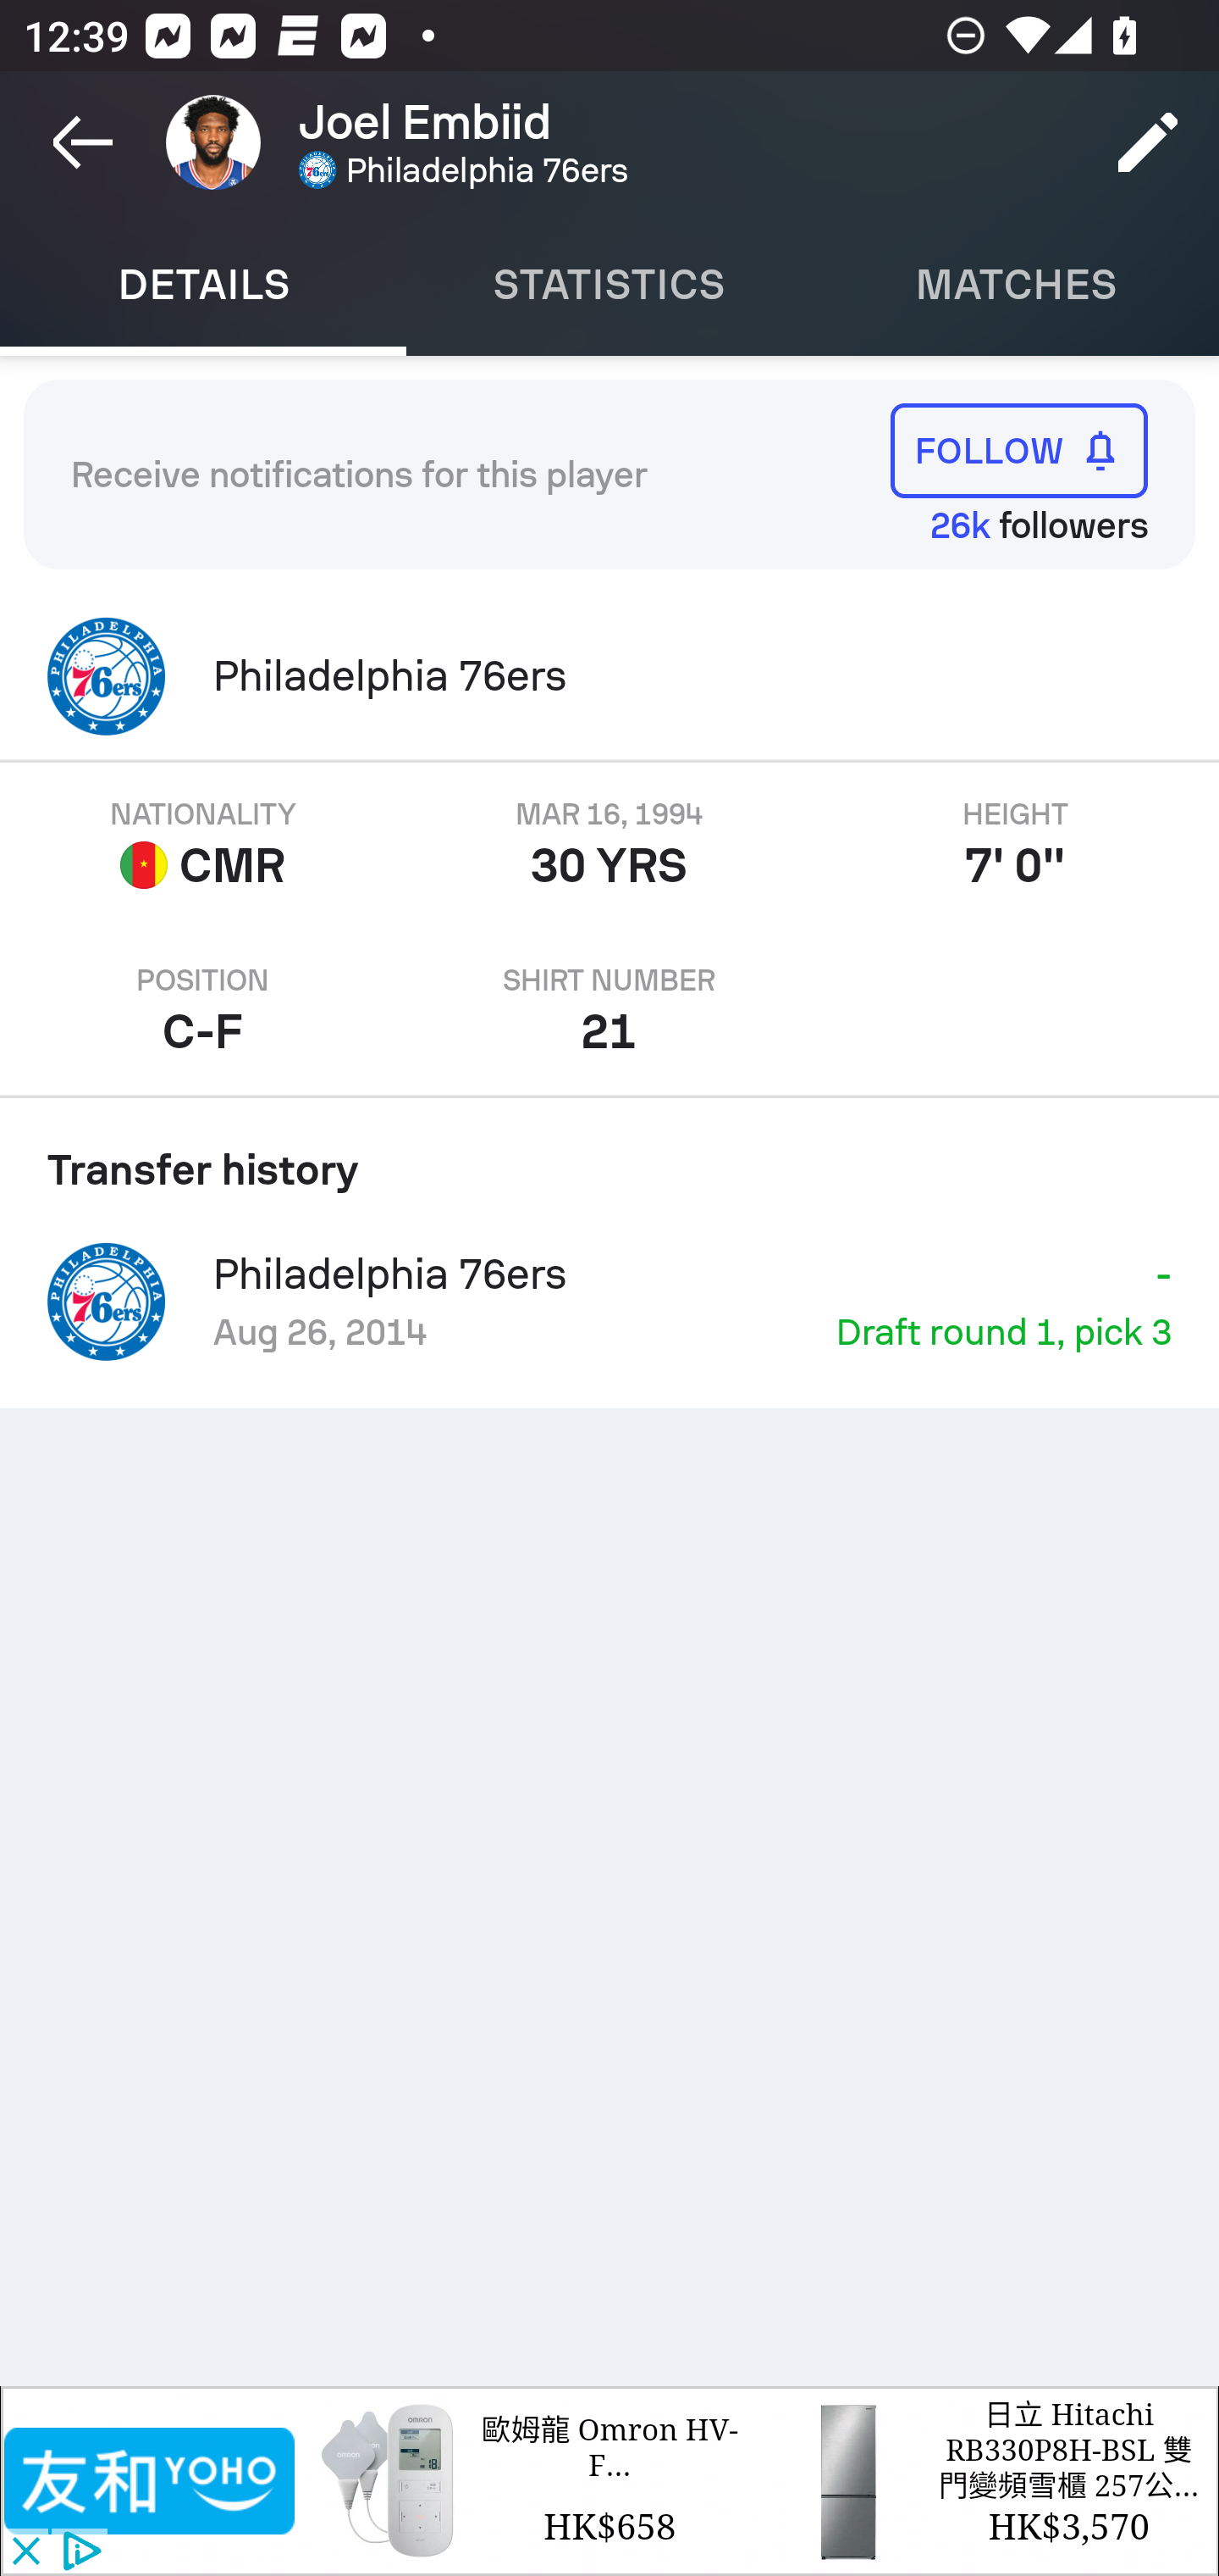  I want to click on Philadelphia 76ers, so click(609, 676).